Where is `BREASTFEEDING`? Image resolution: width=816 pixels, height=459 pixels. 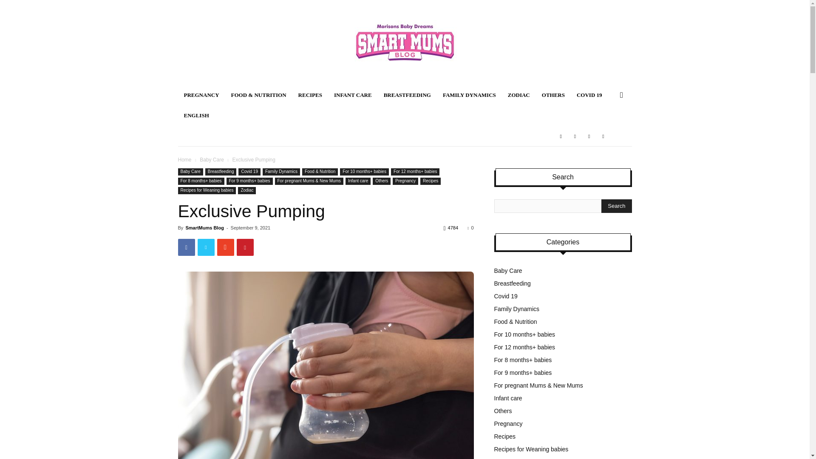
BREASTFEEDING is located at coordinates (407, 95).